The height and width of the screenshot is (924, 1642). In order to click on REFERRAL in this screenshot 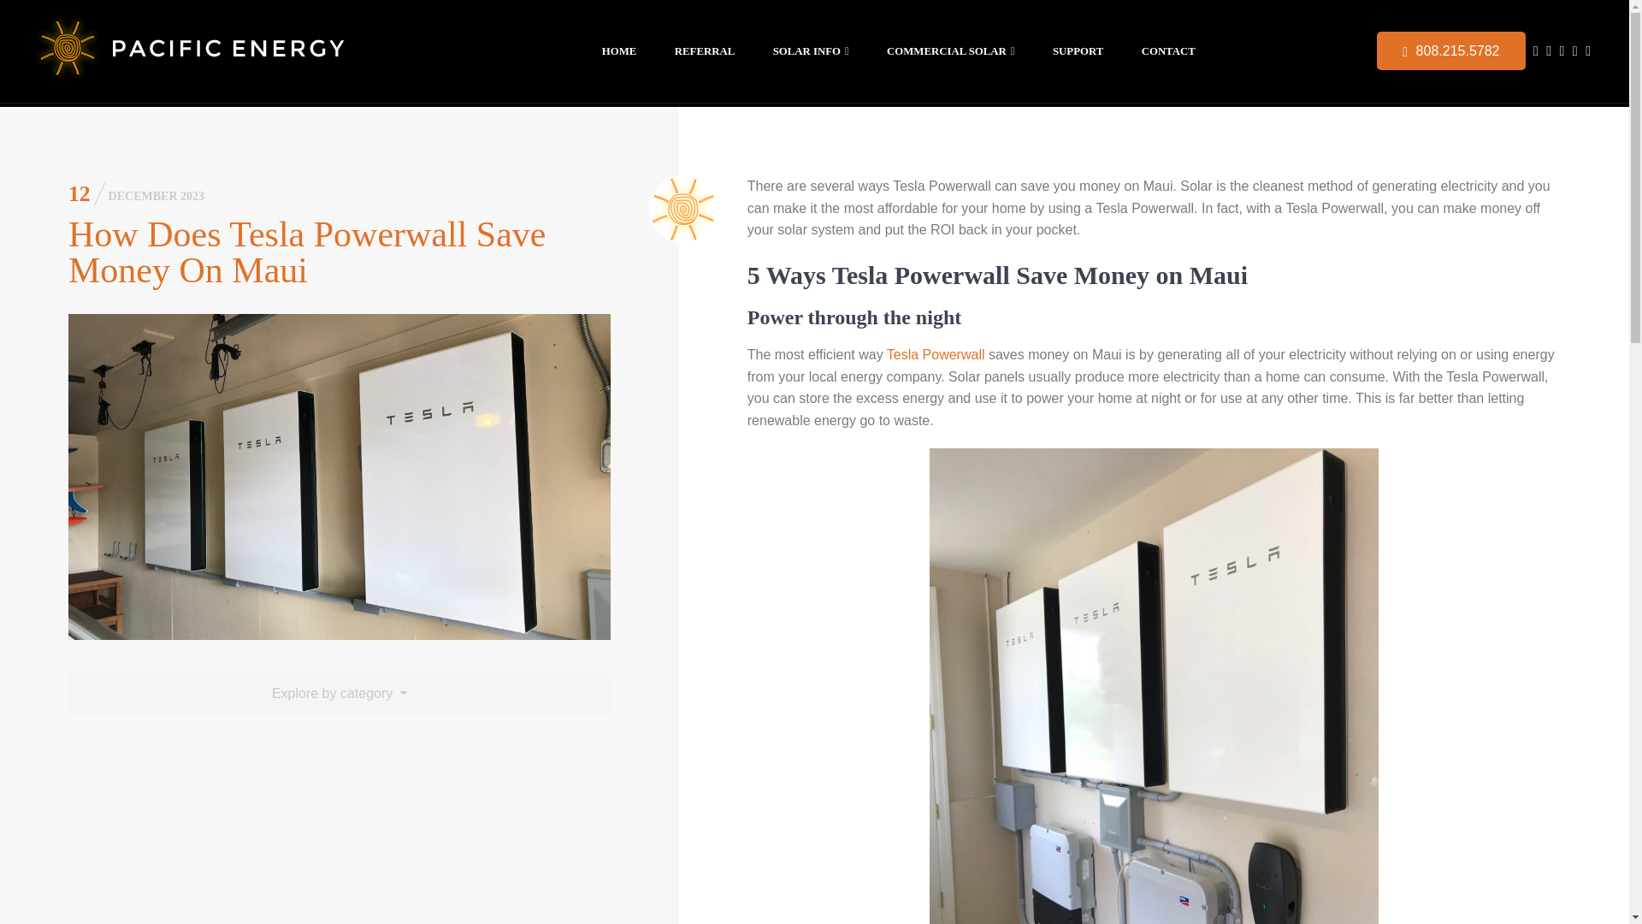, I will do `click(705, 50)`.